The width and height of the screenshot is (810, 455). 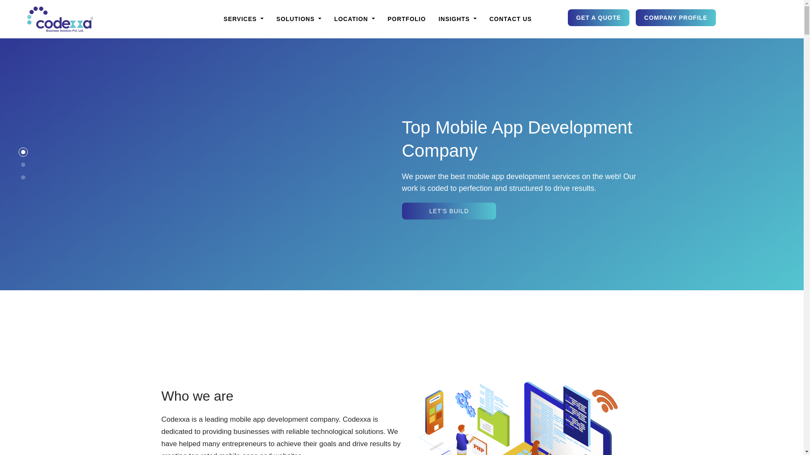 What do you see at coordinates (457, 19) in the screenshot?
I see `INSIGHTS` at bounding box center [457, 19].